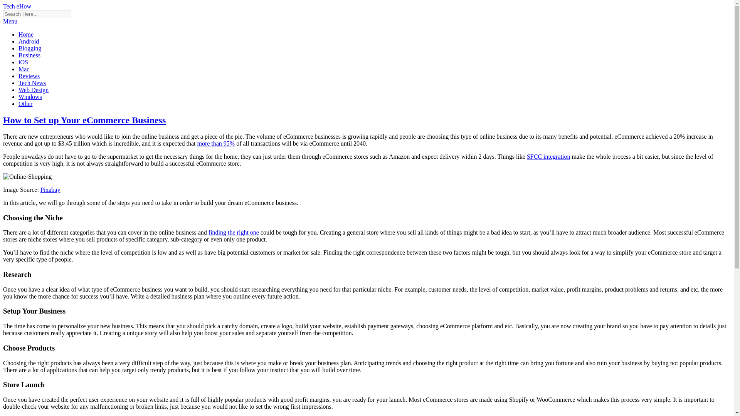 The width and height of the screenshot is (740, 416). What do you see at coordinates (29, 76) in the screenshot?
I see `Reviews` at bounding box center [29, 76].